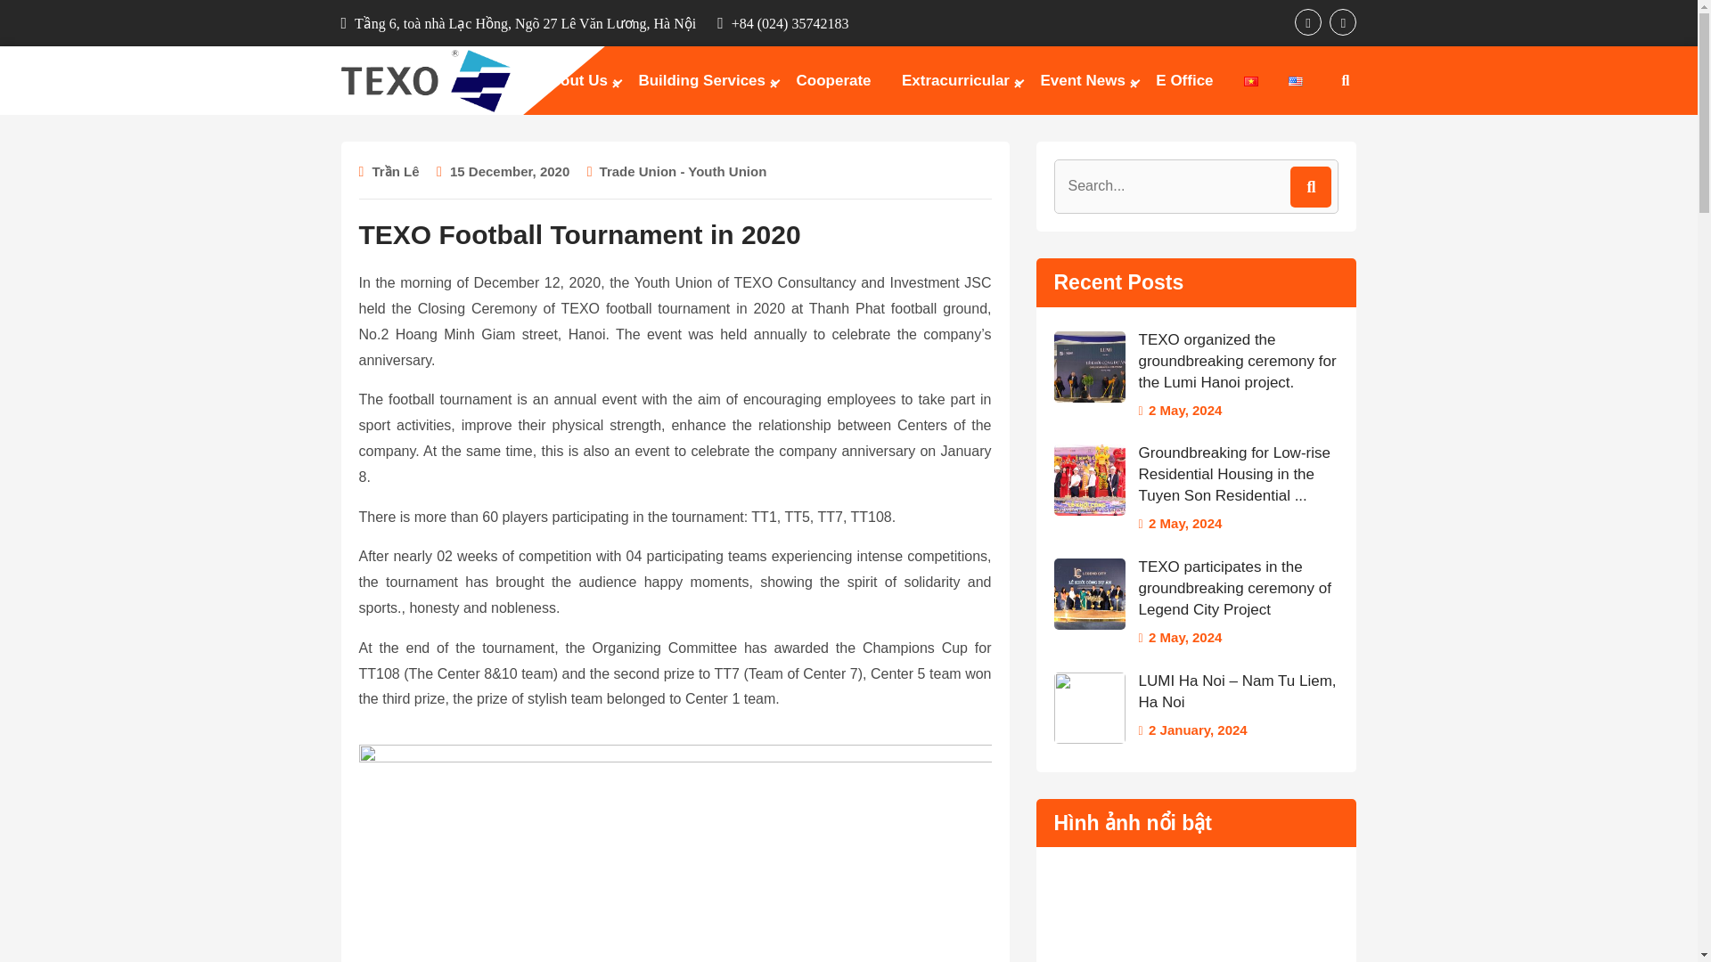 The width and height of the screenshot is (1711, 962). Describe the element at coordinates (574, 80) in the screenshot. I see `About Us` at that location.